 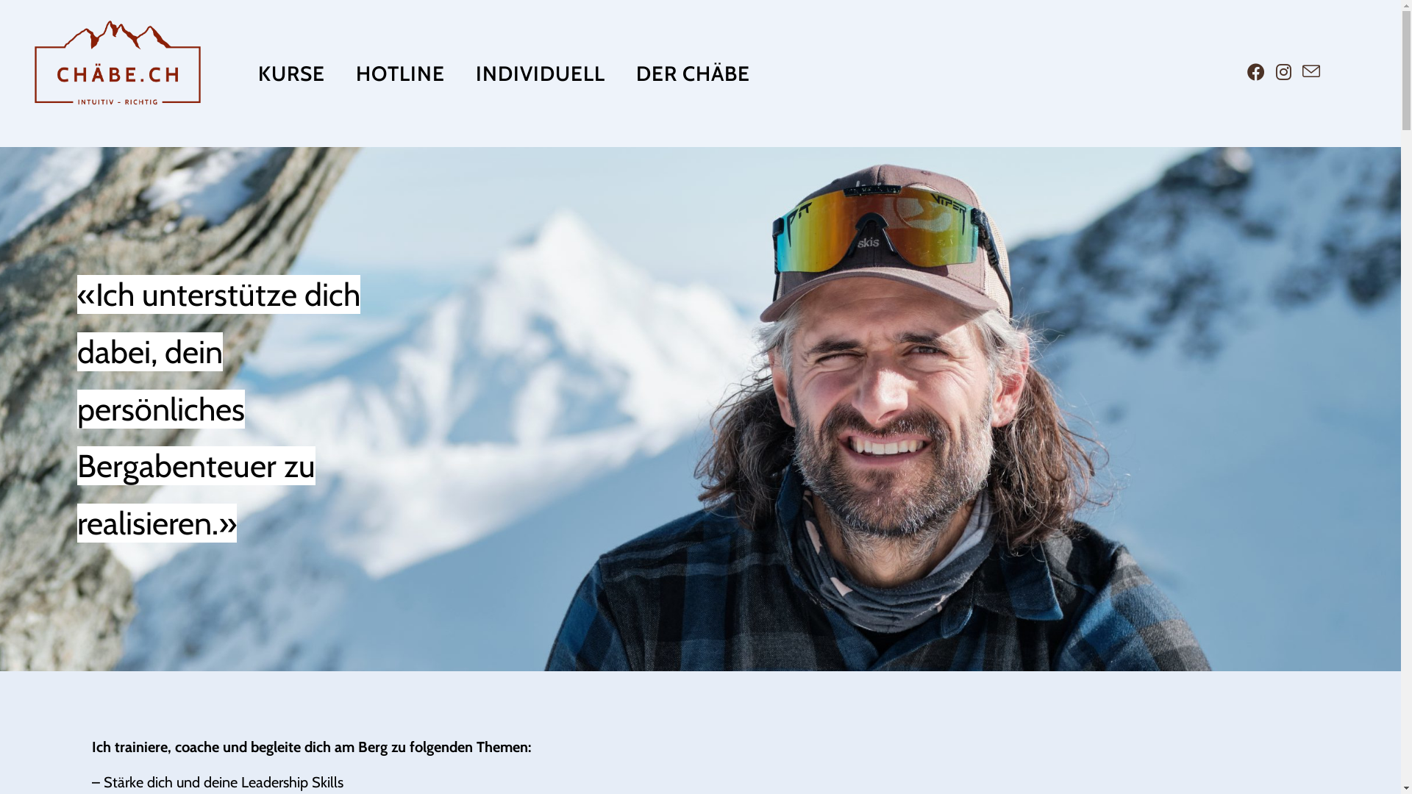 I want to click on KURSE, so click(x=291, y=74).